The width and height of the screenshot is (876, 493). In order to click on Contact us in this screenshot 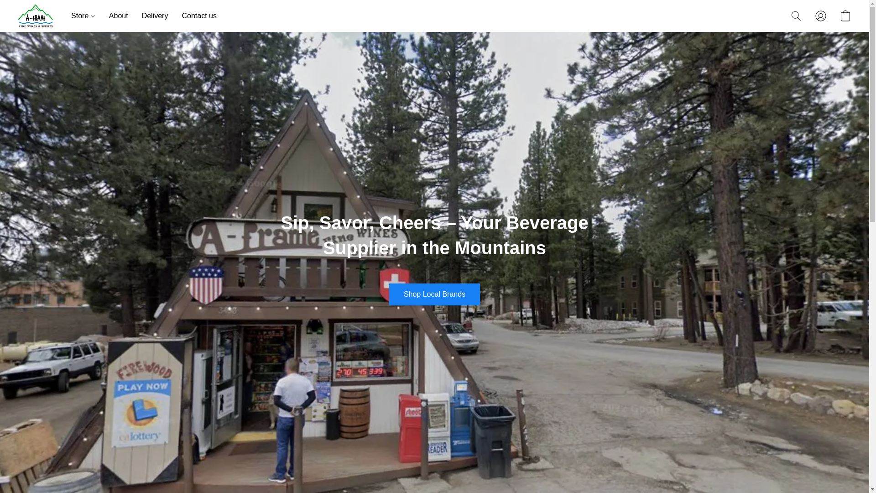, I will do `click(195, 16)`.